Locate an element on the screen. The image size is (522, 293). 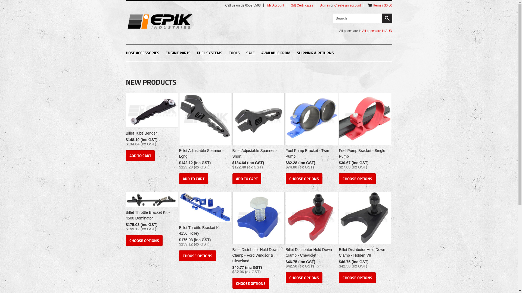
CHOOSE OPTIONS is located at coordinates (251, 283).